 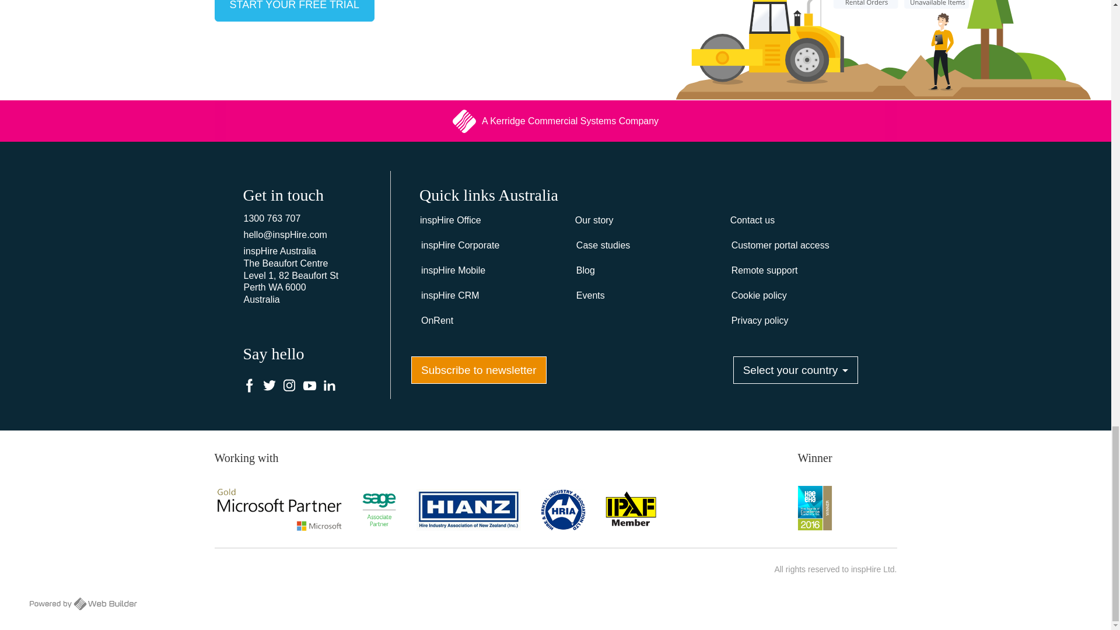 What do you see at coordinates (799, 296) in the screenshot?
I see `Cookie policy` at bounding box center [799, 296].